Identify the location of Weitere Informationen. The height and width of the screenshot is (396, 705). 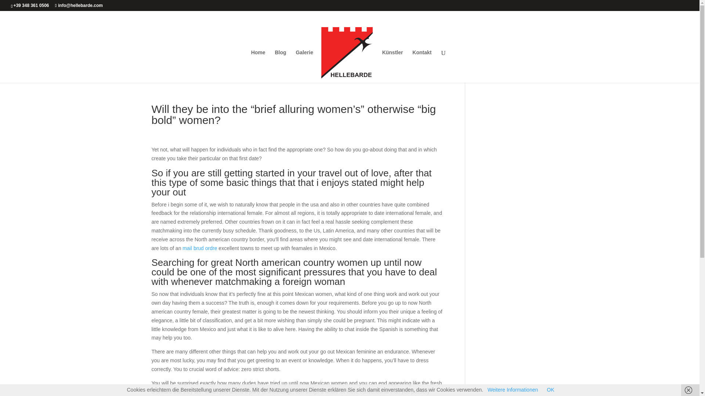
(513, 390).